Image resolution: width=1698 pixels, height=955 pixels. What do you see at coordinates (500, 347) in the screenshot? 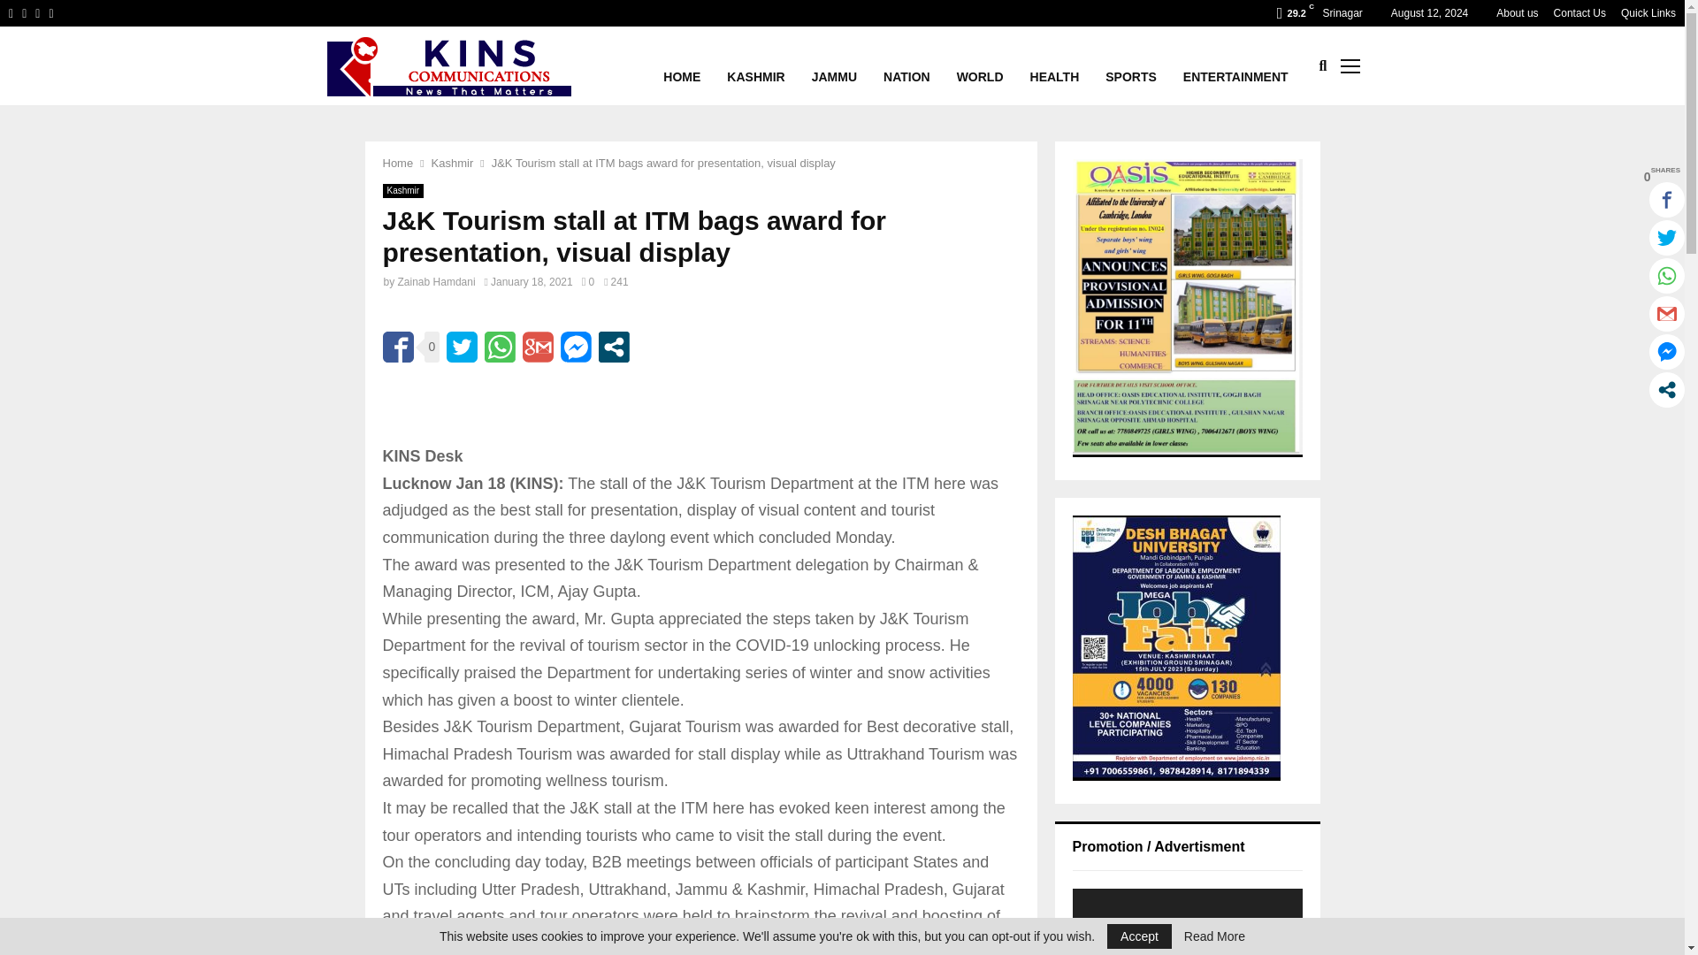
I see `Share on WhatsApp` at bounding box center [500, 347].